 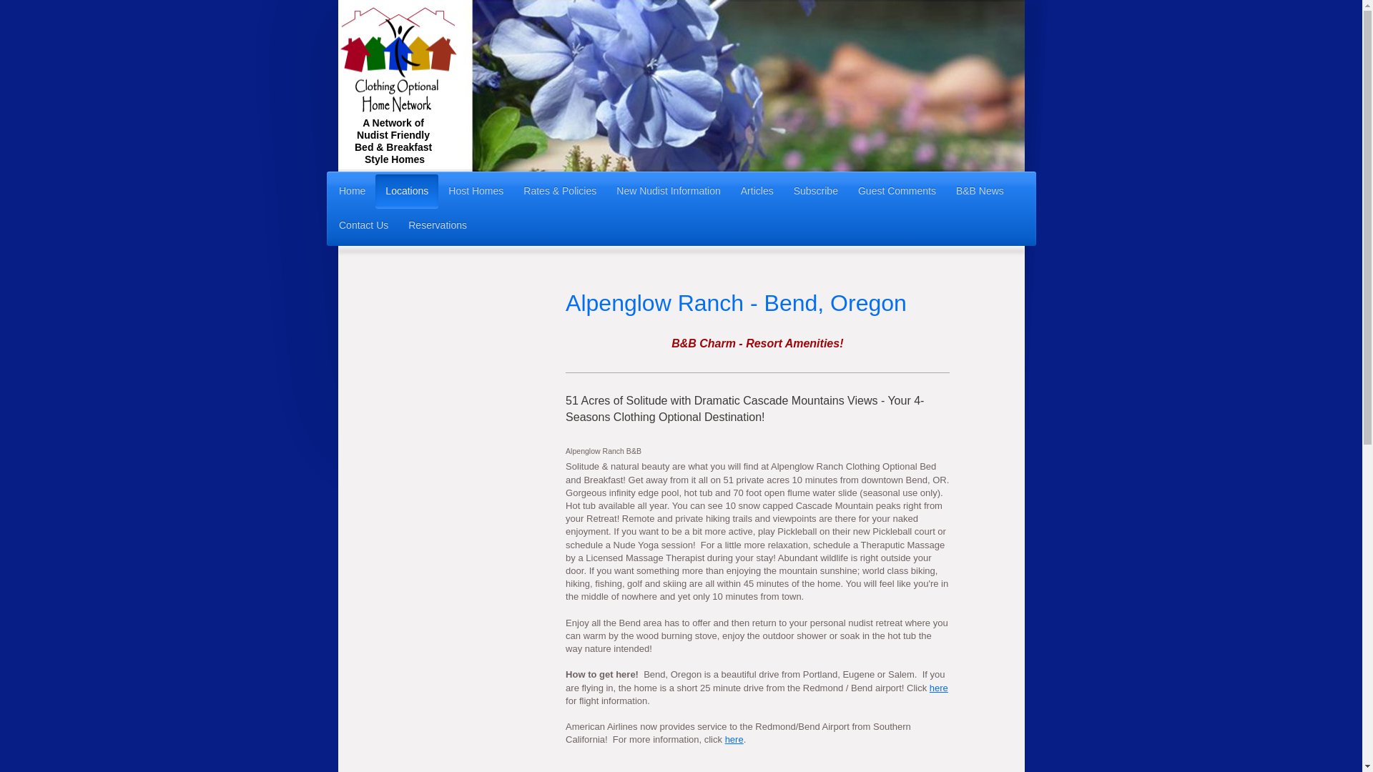 What do you see at coordinates (897, 192) in the screenshot?
I see `Guest Comments` at bounding box center [897, 192].